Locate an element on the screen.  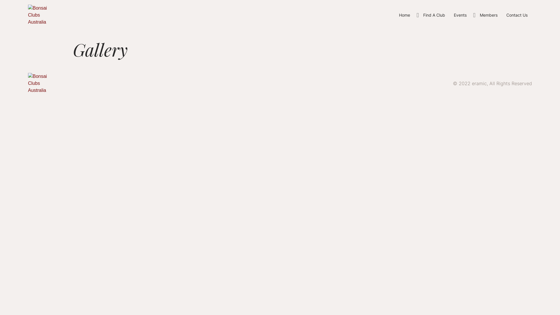
Home is located at coordinates (405, 15).